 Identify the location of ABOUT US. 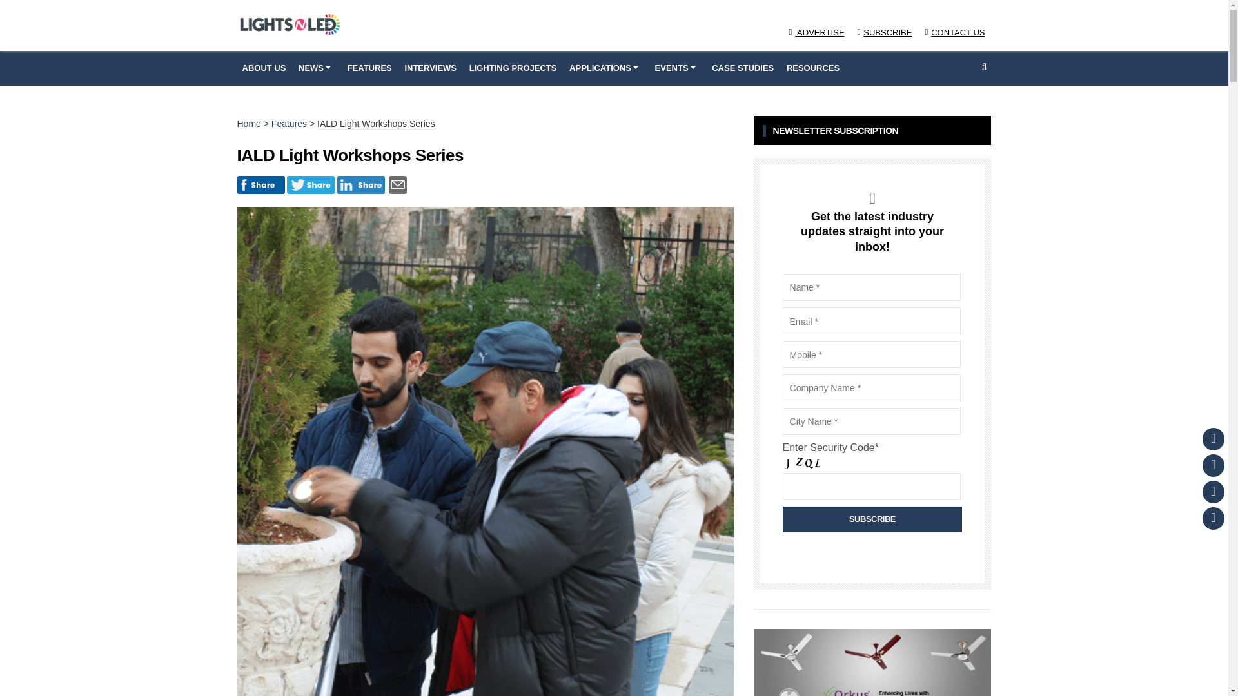
(264, 68).